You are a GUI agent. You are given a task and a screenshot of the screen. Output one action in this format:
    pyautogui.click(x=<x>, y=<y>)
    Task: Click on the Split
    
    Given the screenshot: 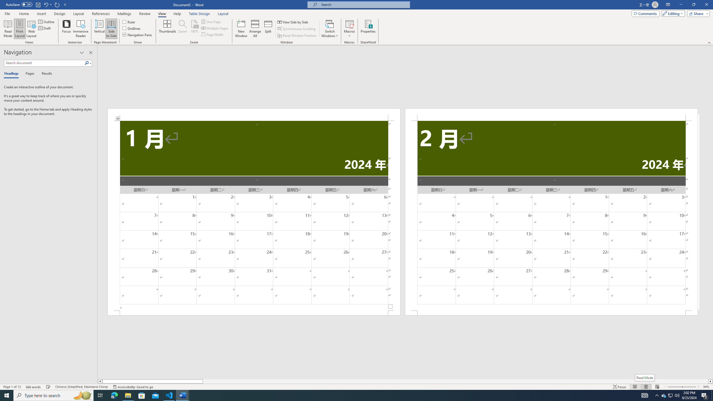 What is the action you would take?
    pyautogui.click(x=268, y=29)
    